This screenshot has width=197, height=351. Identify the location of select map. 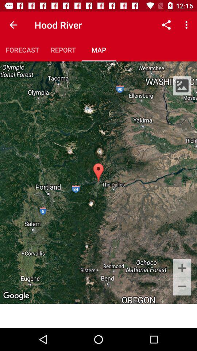
(99, 50).